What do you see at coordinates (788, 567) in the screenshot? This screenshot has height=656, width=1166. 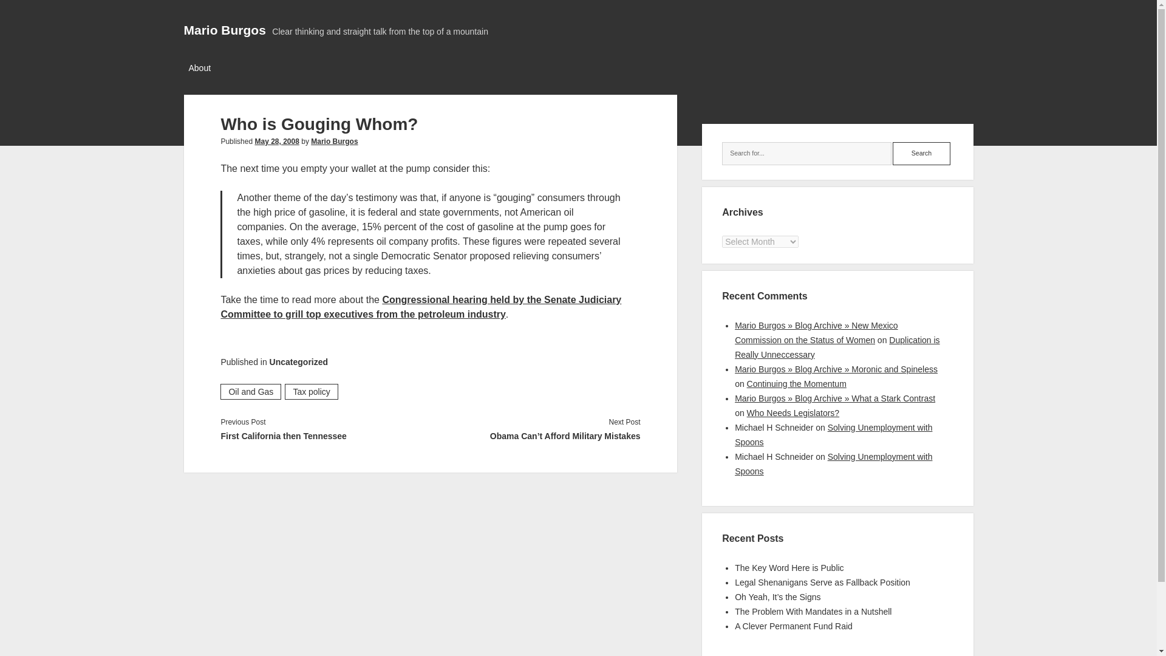 I see `The Key Word Here is Public` at bounding box center [788, 567].